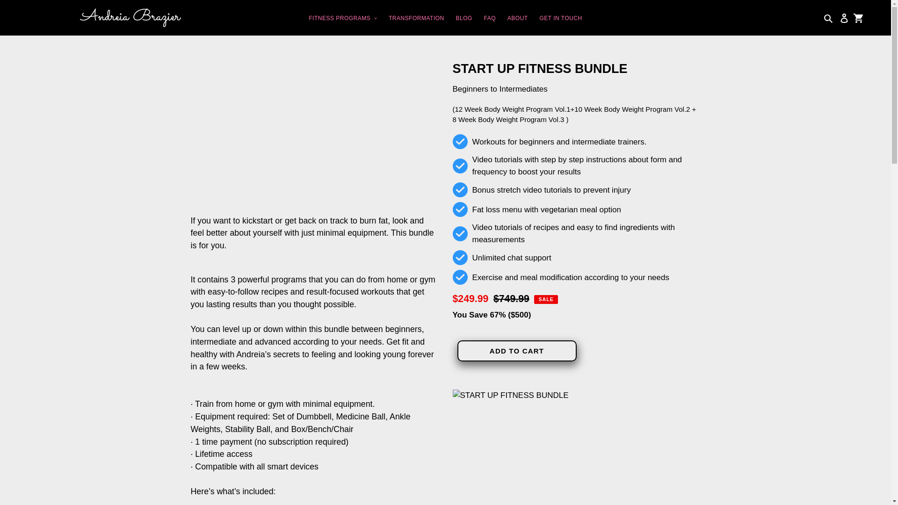  I want to click on GET IN TOUCH, so click(560, 18).